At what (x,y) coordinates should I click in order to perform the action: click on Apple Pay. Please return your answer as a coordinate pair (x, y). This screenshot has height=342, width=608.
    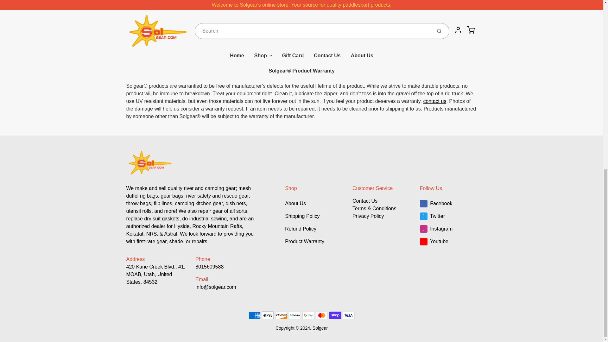
    Looking at the image, I should click on (268, 315).